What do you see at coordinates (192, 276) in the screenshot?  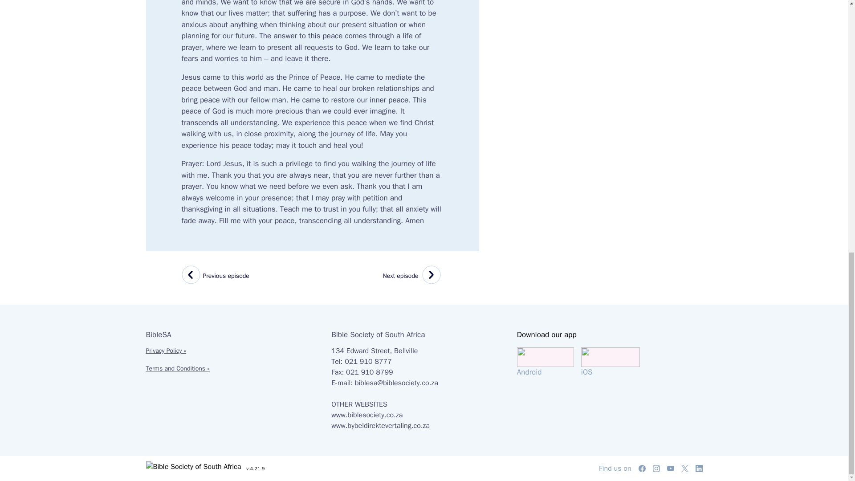 I see `Facebook` at bounding box center [192, 276].